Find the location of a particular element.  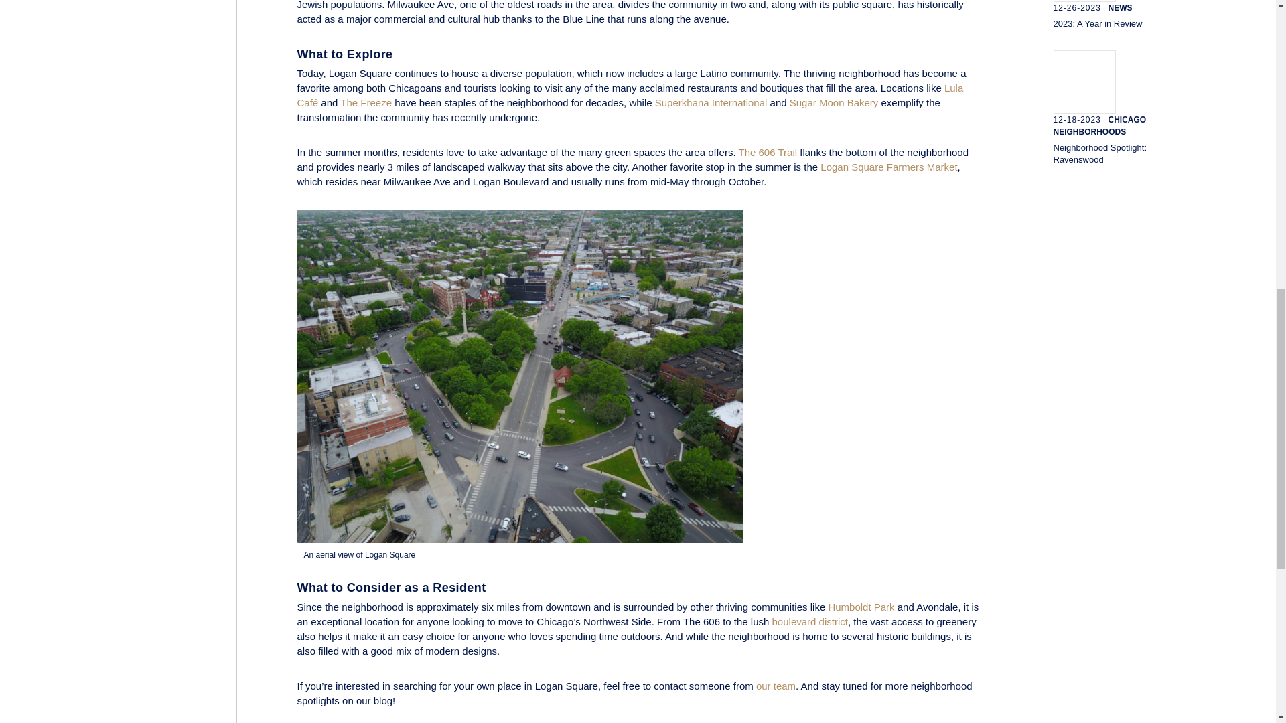

The 606 Trail is located at coordinates (768, 153).